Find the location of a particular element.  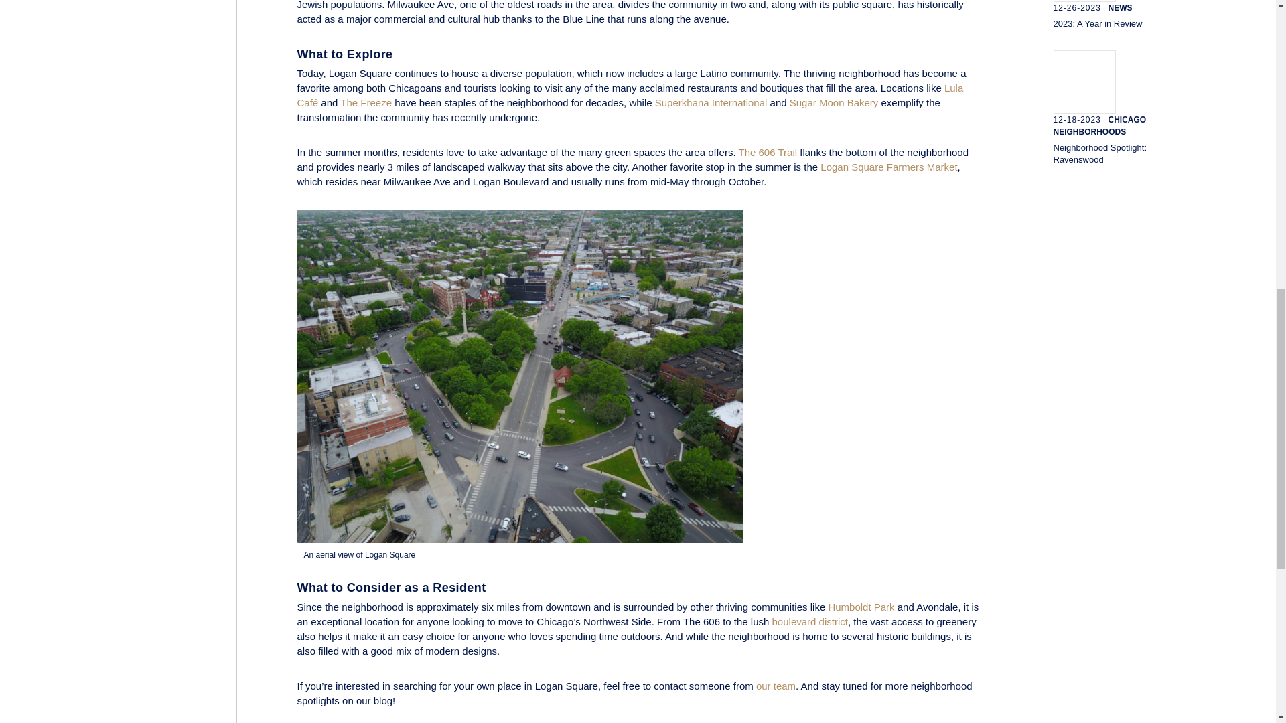

The 606 Trail is located at coordinates (768, 153).